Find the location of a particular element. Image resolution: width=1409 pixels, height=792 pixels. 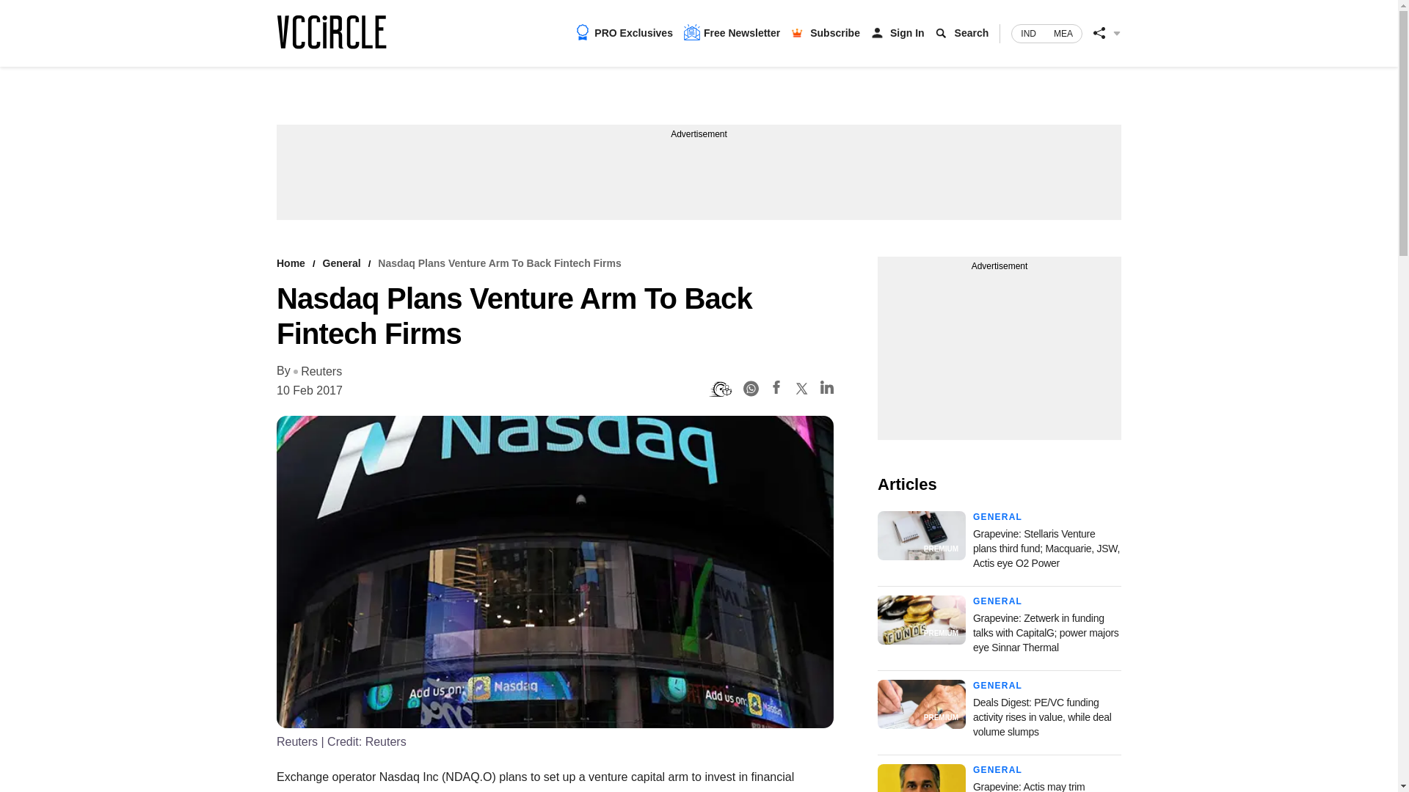

Reuters is located at coordinates (317, 371).